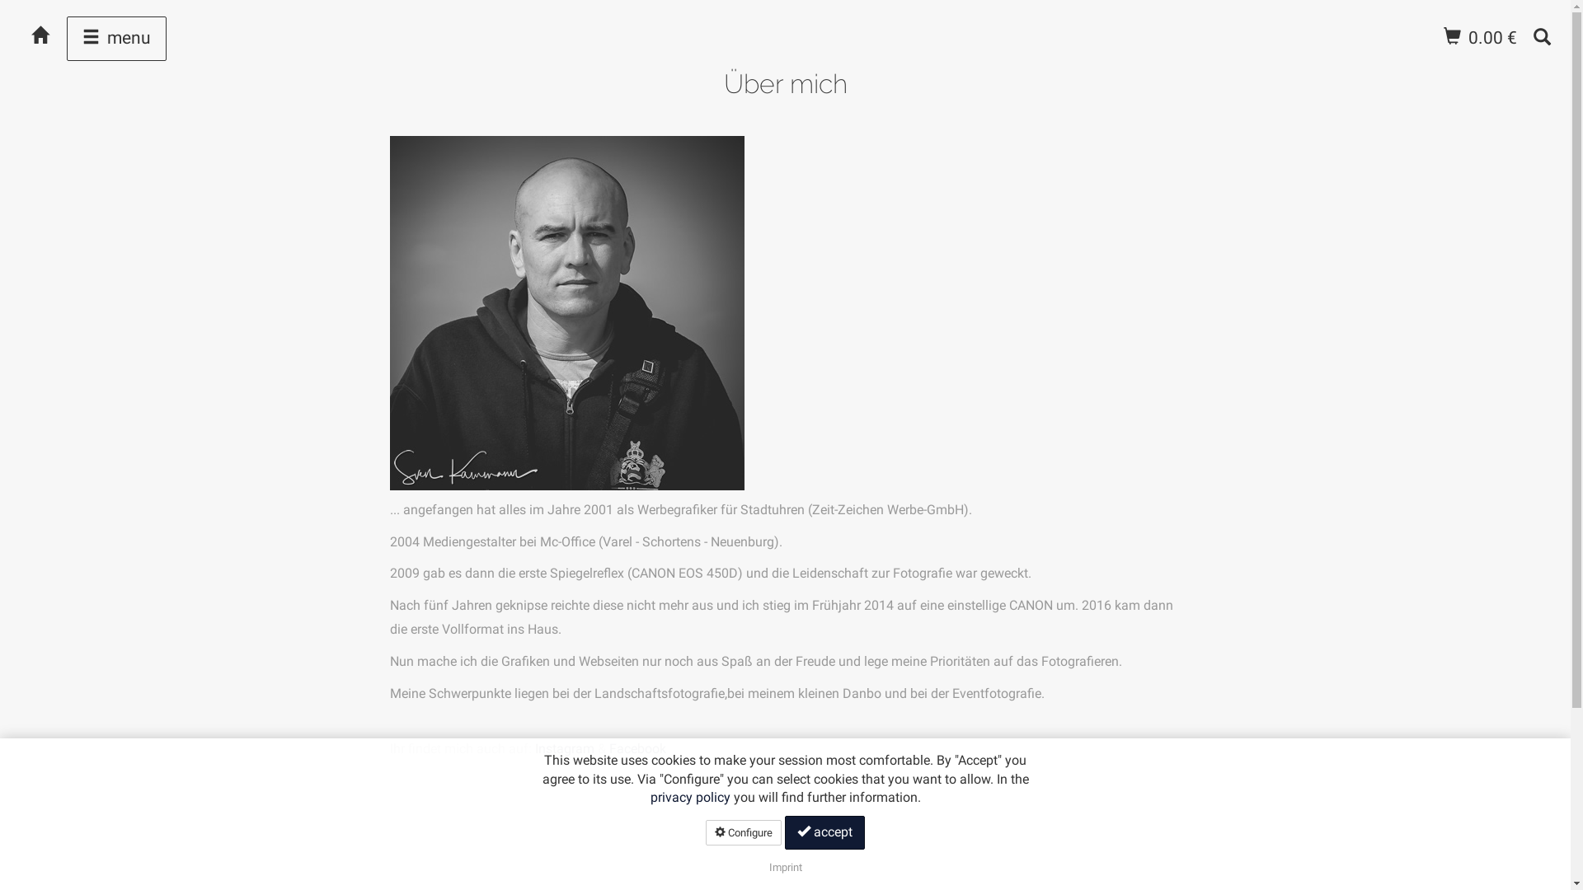  What do you see at coordinates (564, 748) in the screenshot?
I see `Instagram` at bounding box center [564, 748].